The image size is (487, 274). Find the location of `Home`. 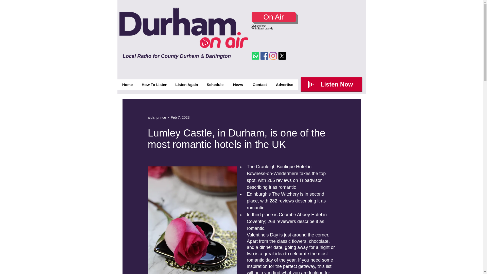

Home is located at coordinates (127, 85).